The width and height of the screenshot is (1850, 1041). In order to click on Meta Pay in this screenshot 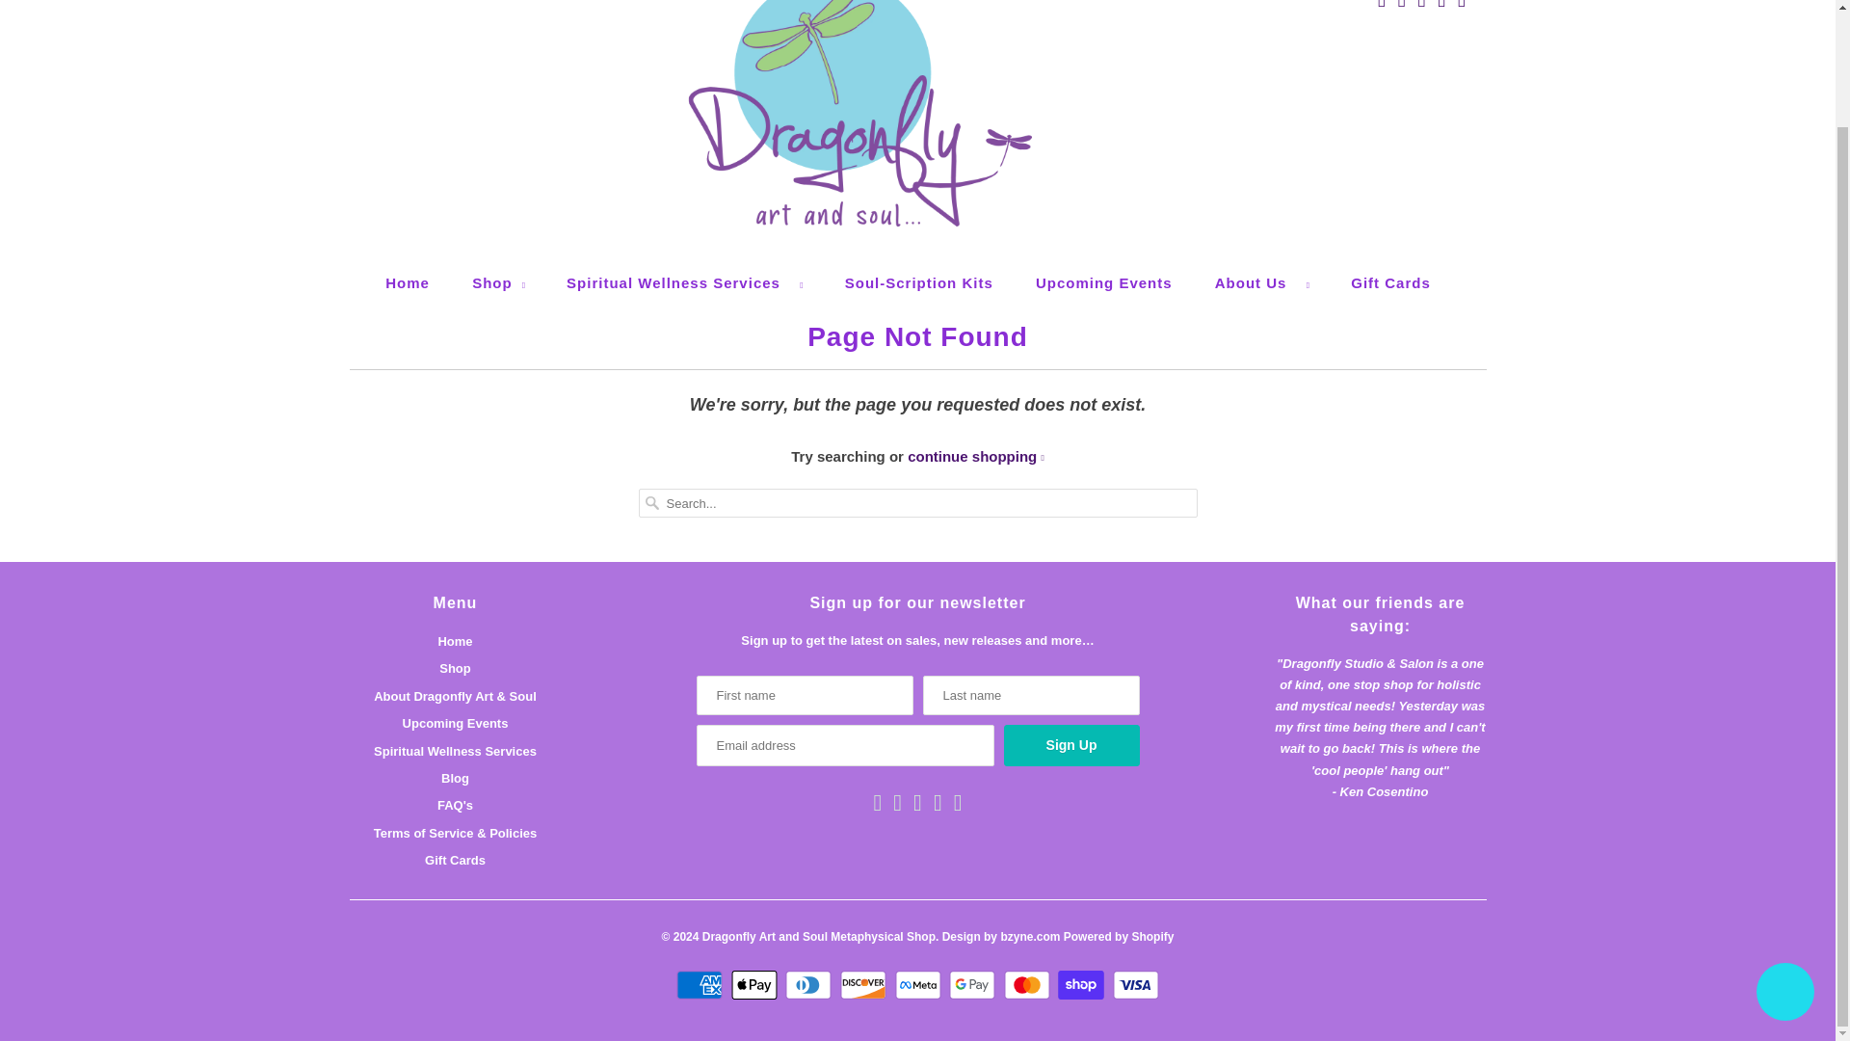, I will do `click(919, 984)`.